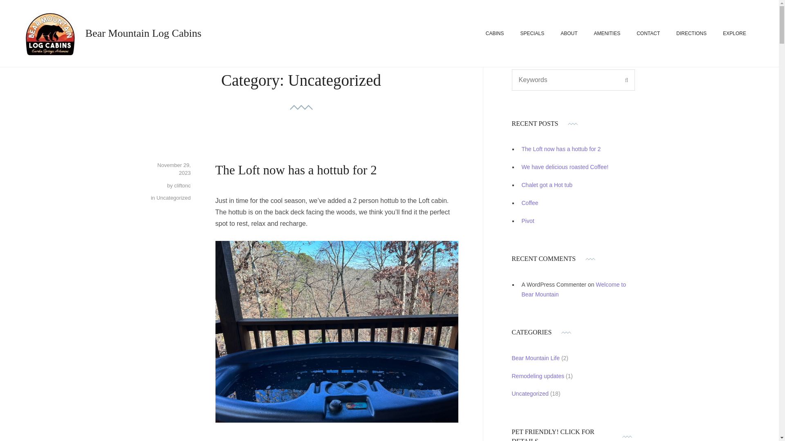  Describe the element at coordinates (495, 33) in the screenshot. I see `CABINS` at that location.